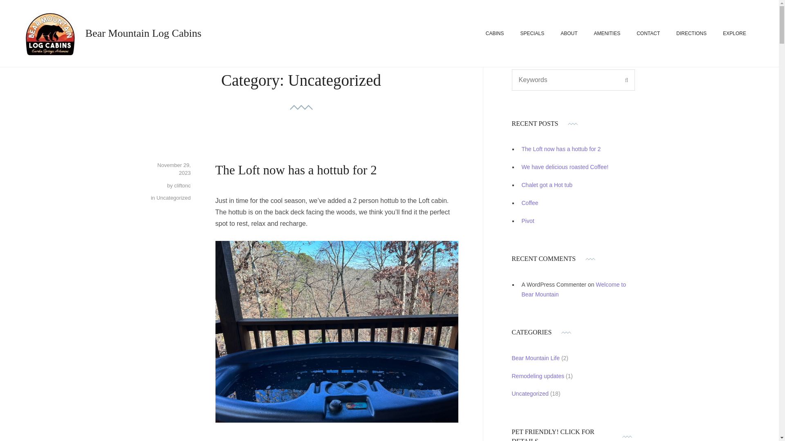  Describe the element at coordinates (495, 33) in the screenshot. I see `CABINS` at that location.